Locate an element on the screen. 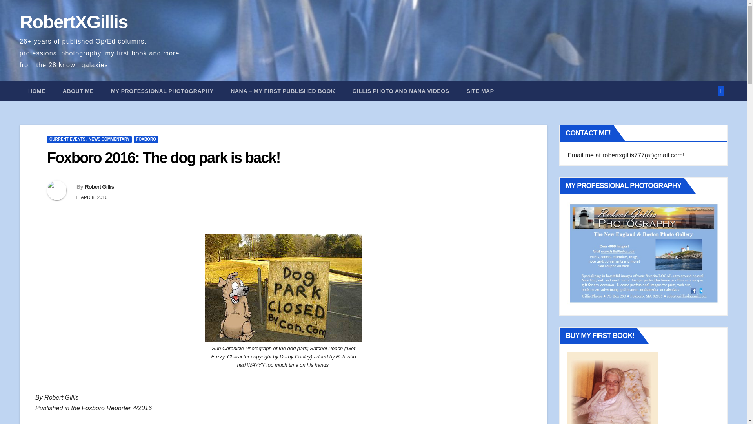  RobertXGillis is located at coordinates (74, 22).